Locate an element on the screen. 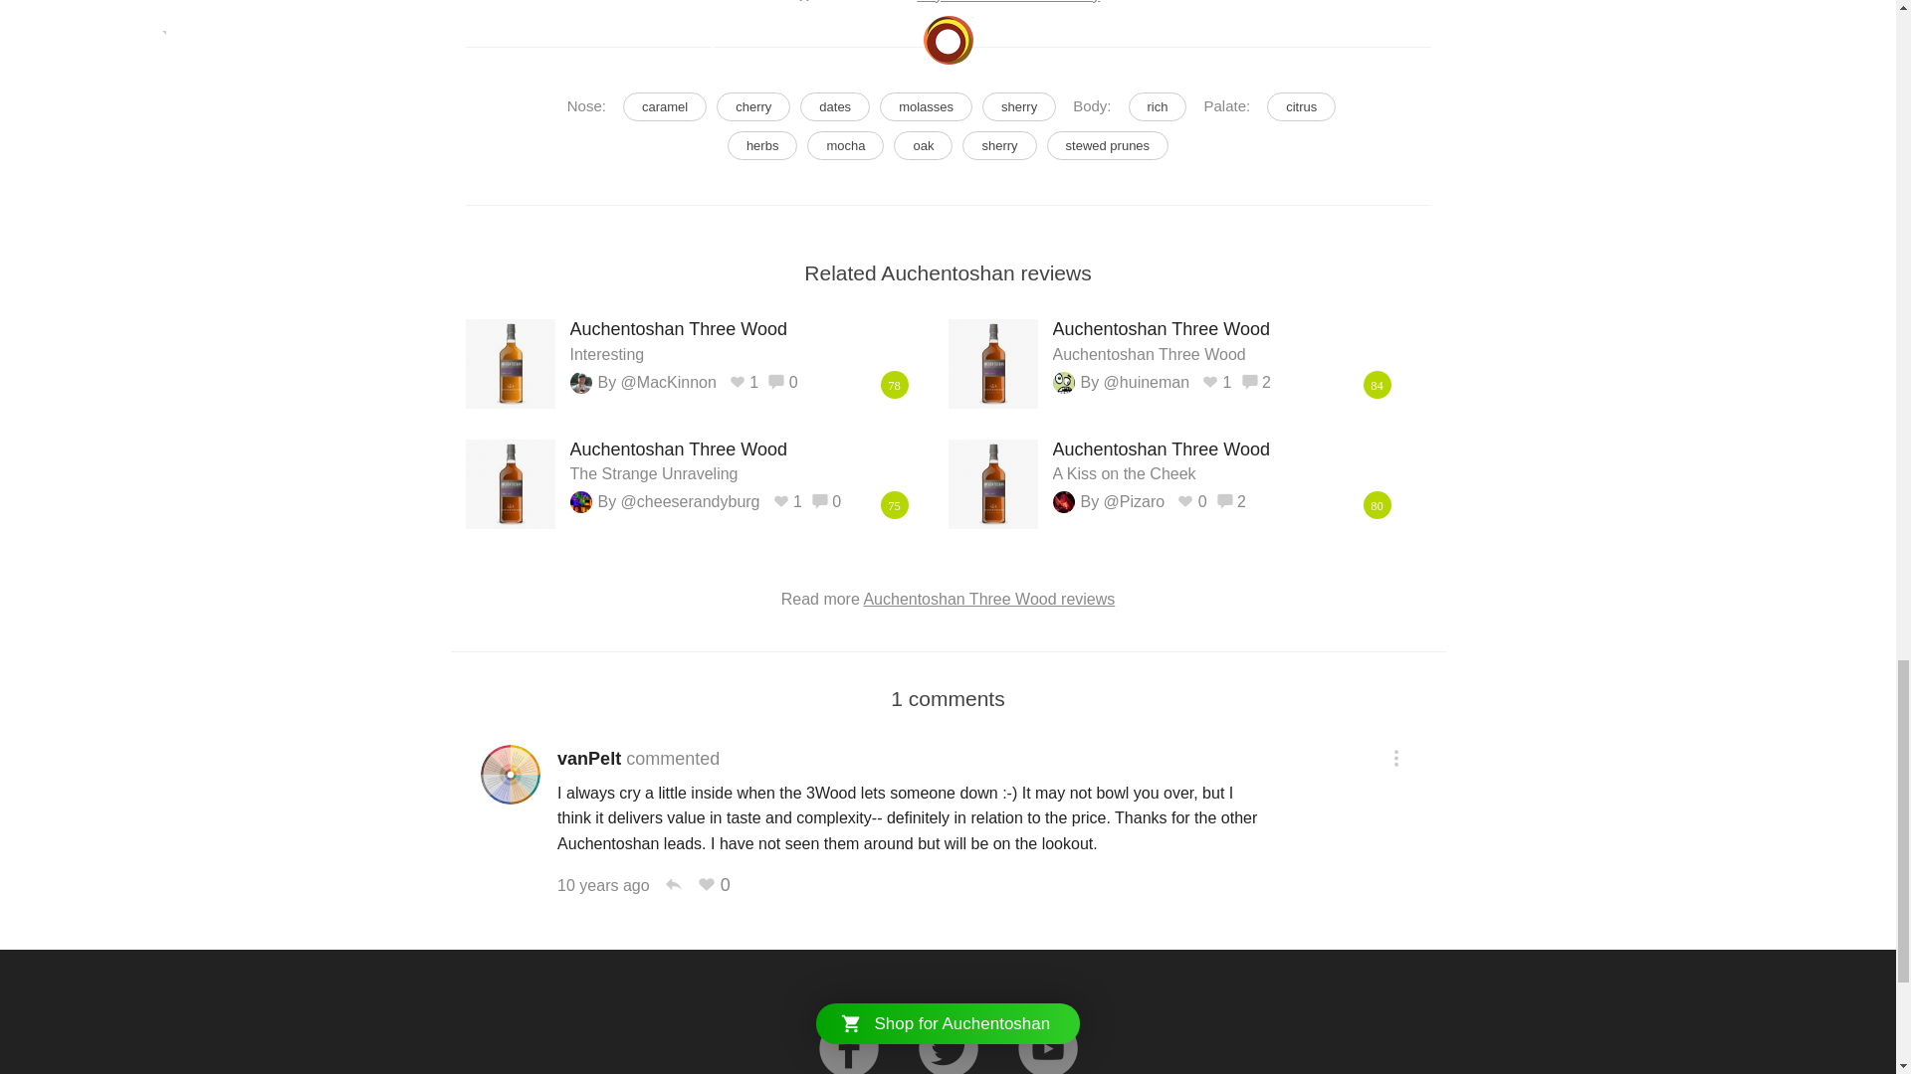  sherry is located at coordinates (1158, 106).